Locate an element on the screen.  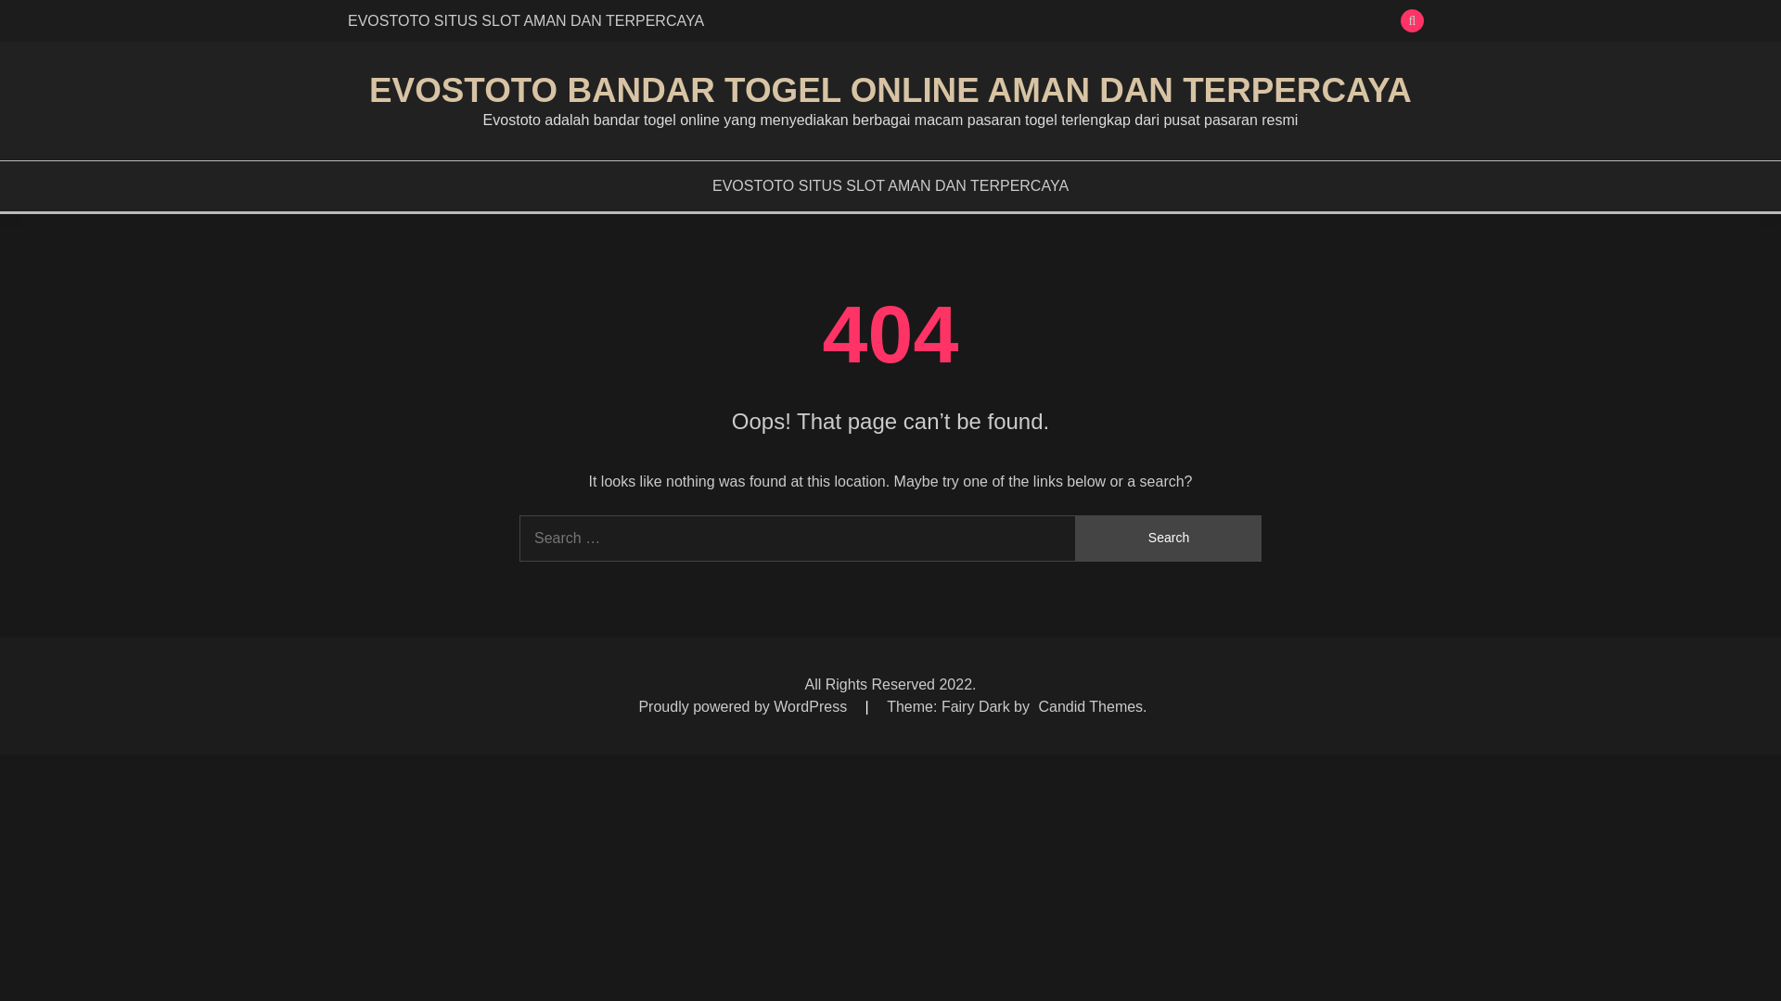
Search is located at coordinates (1168, 538).